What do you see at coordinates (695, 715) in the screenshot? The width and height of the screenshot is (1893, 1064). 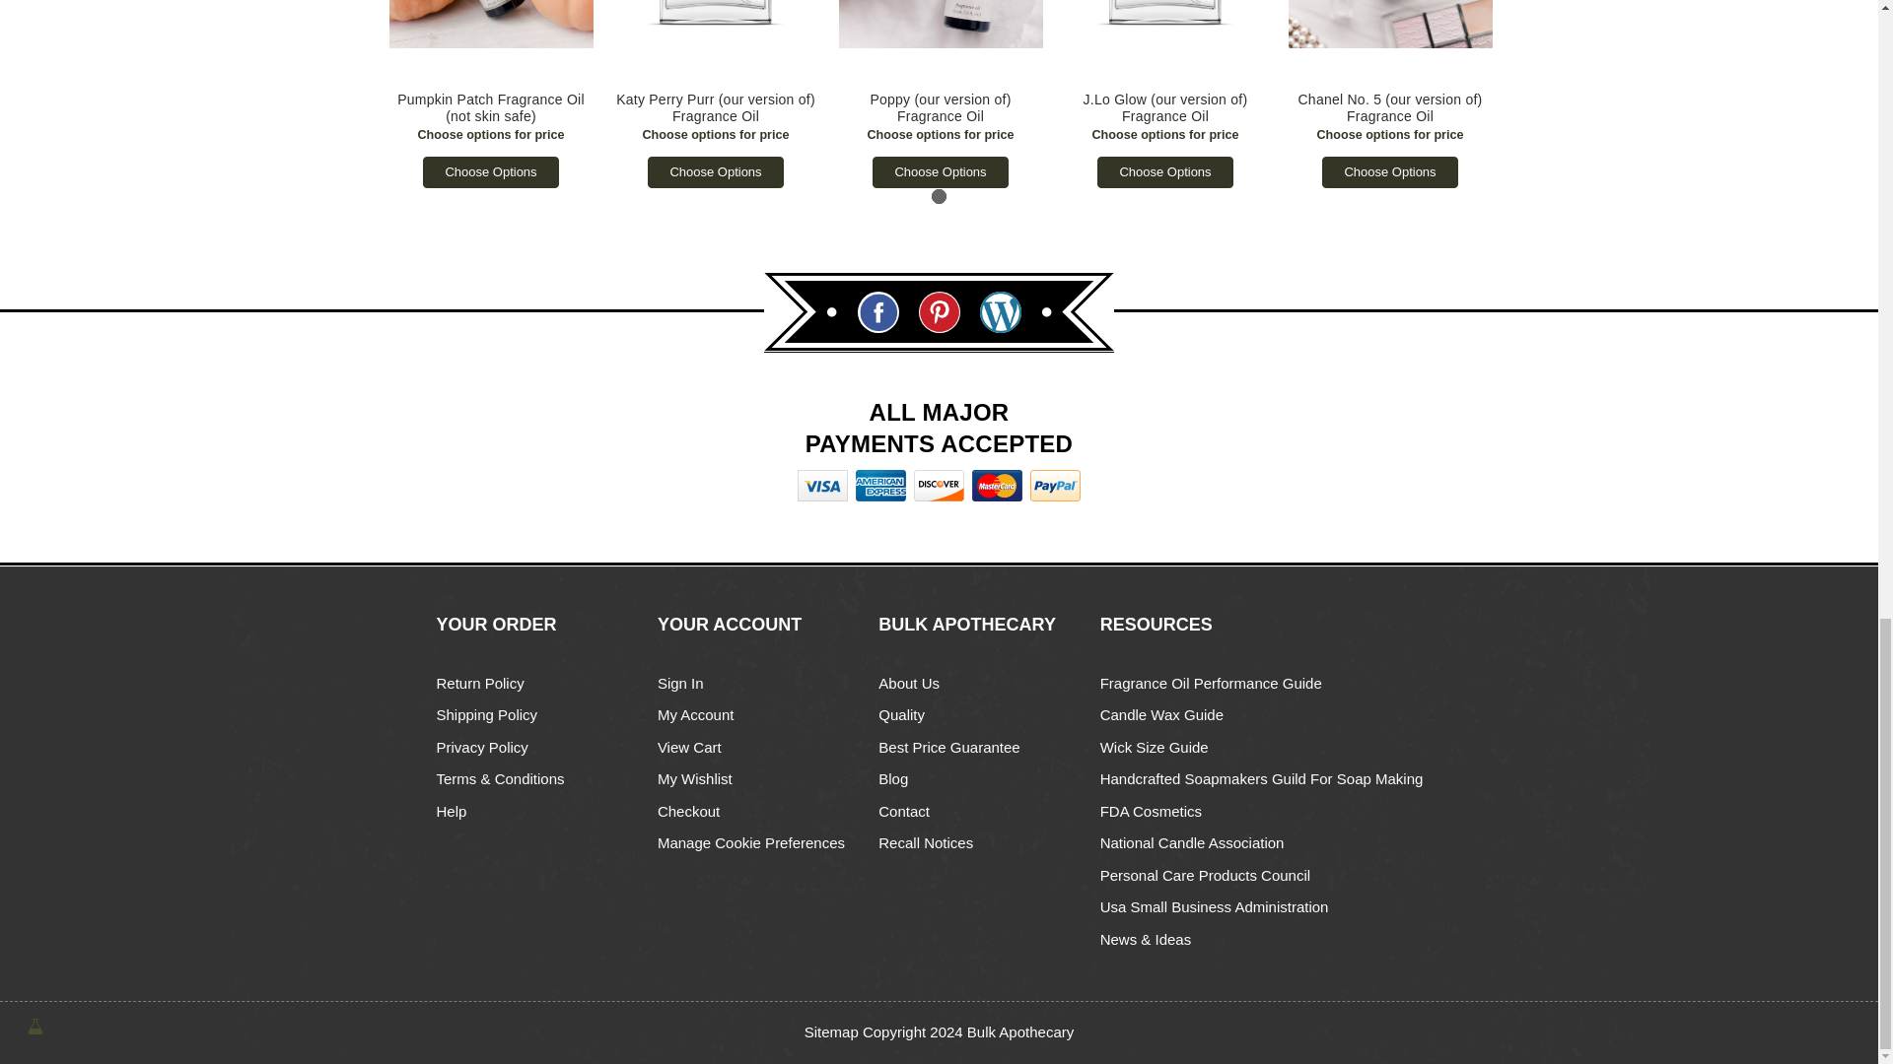 I see `My Account` at bounding box center [695, 715].